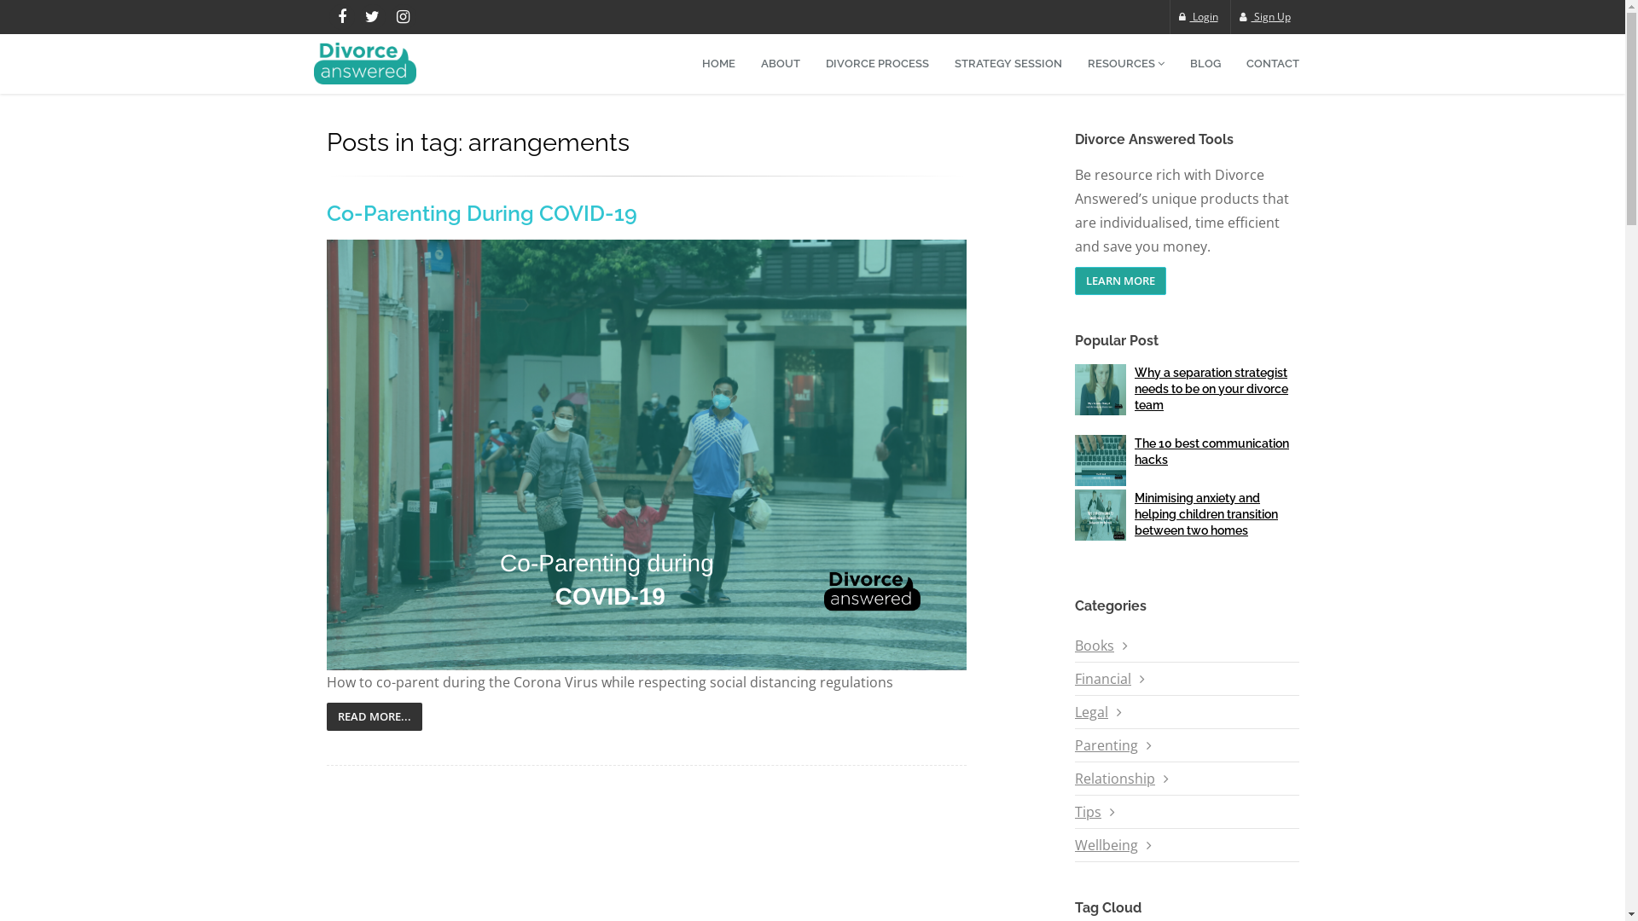 Image resolution: width=1638 pixels, height=921 pixels. What do you see at coordinates (1211, 452) in the screenshot?
I see `The 10 best communication hacks` at bounding box center [1211, 452].